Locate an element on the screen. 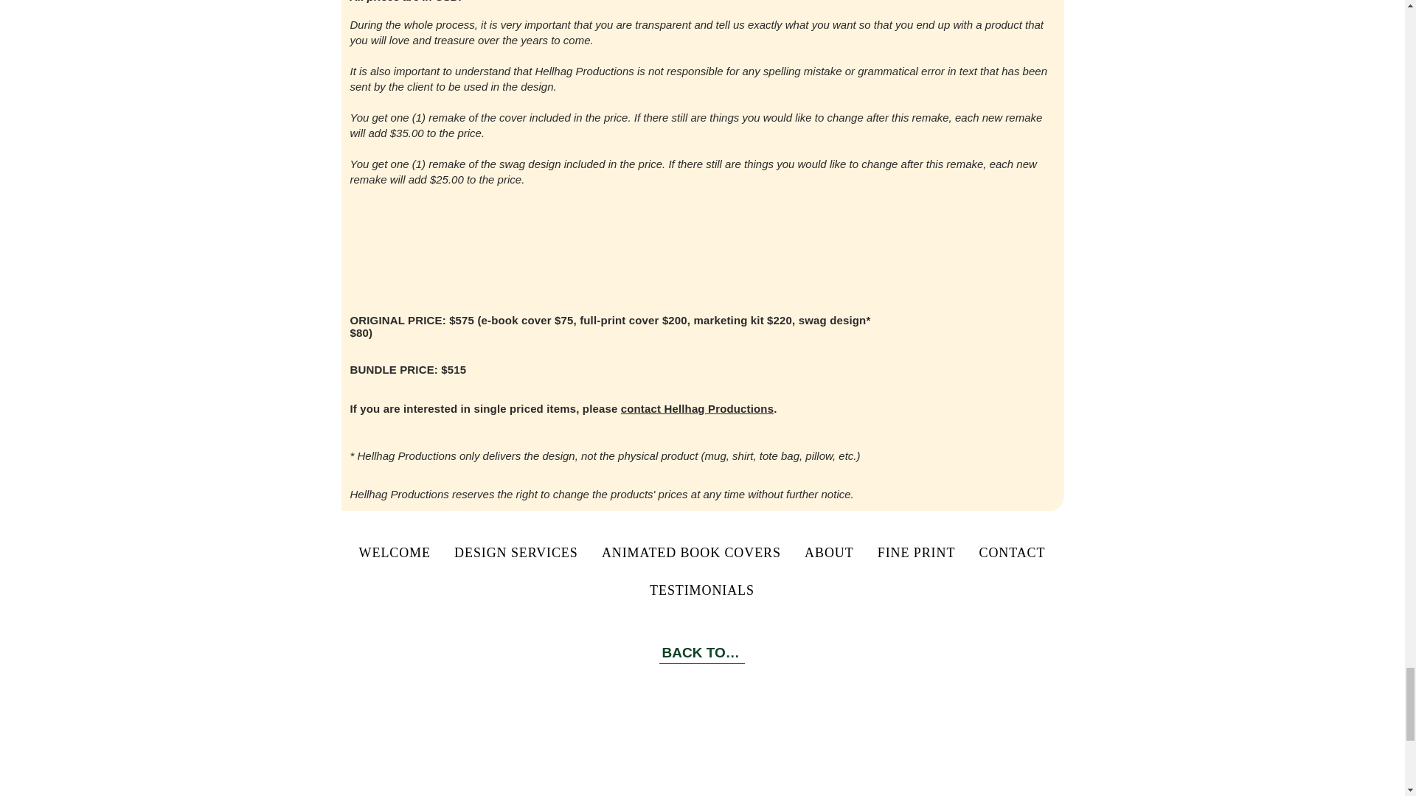 This screenshot has width=1416, height=796. FINE PRINT is located at coordinates (916, 553).